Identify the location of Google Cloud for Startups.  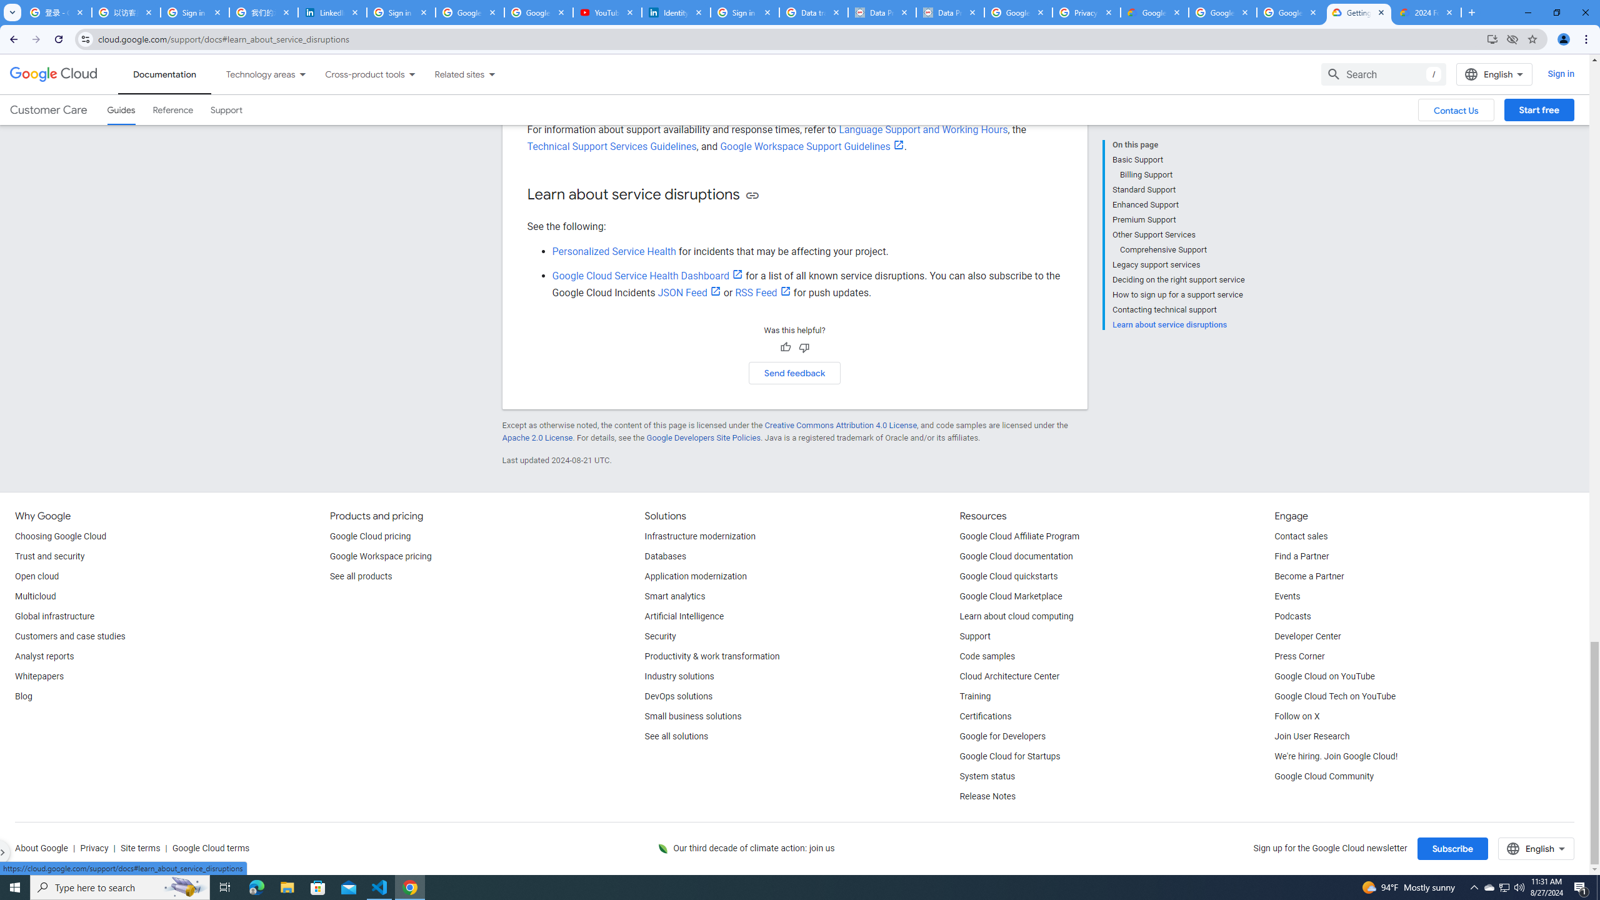
(1010, 756).